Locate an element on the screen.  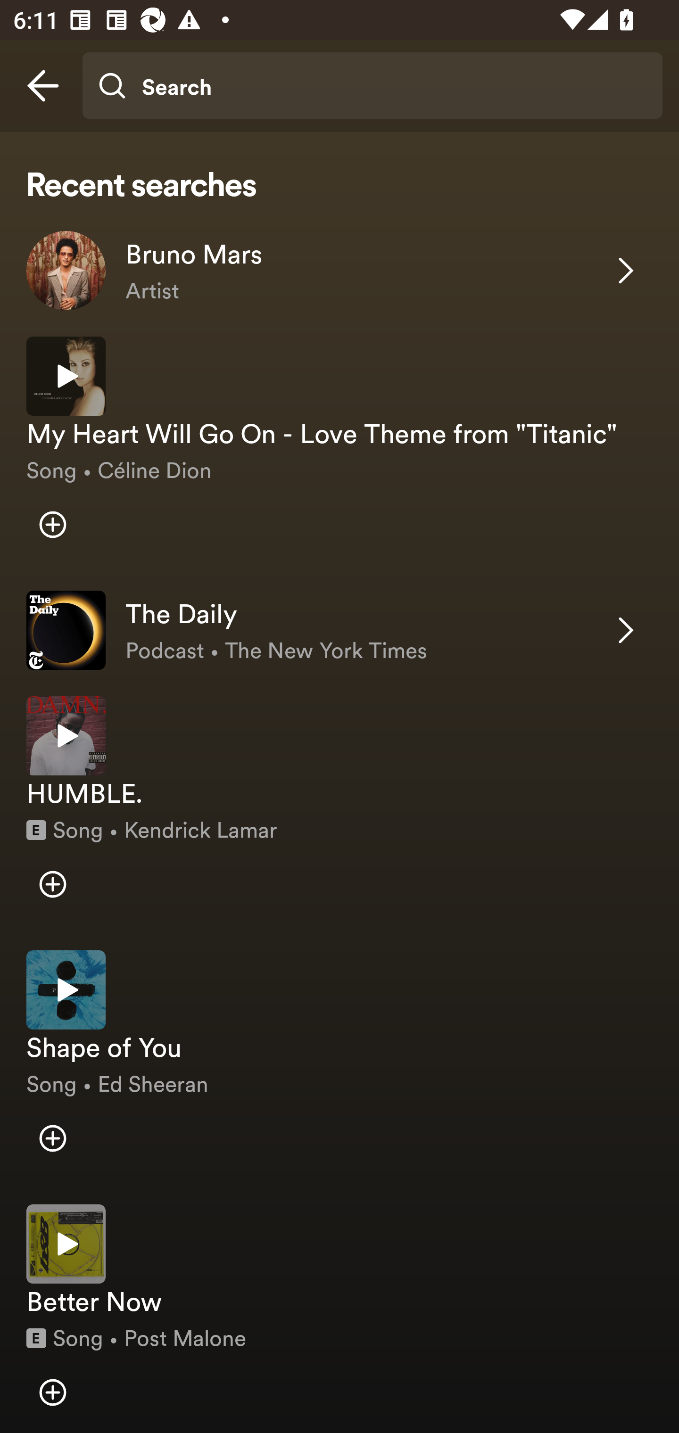
Play preview is located at coordinates (66, 376).